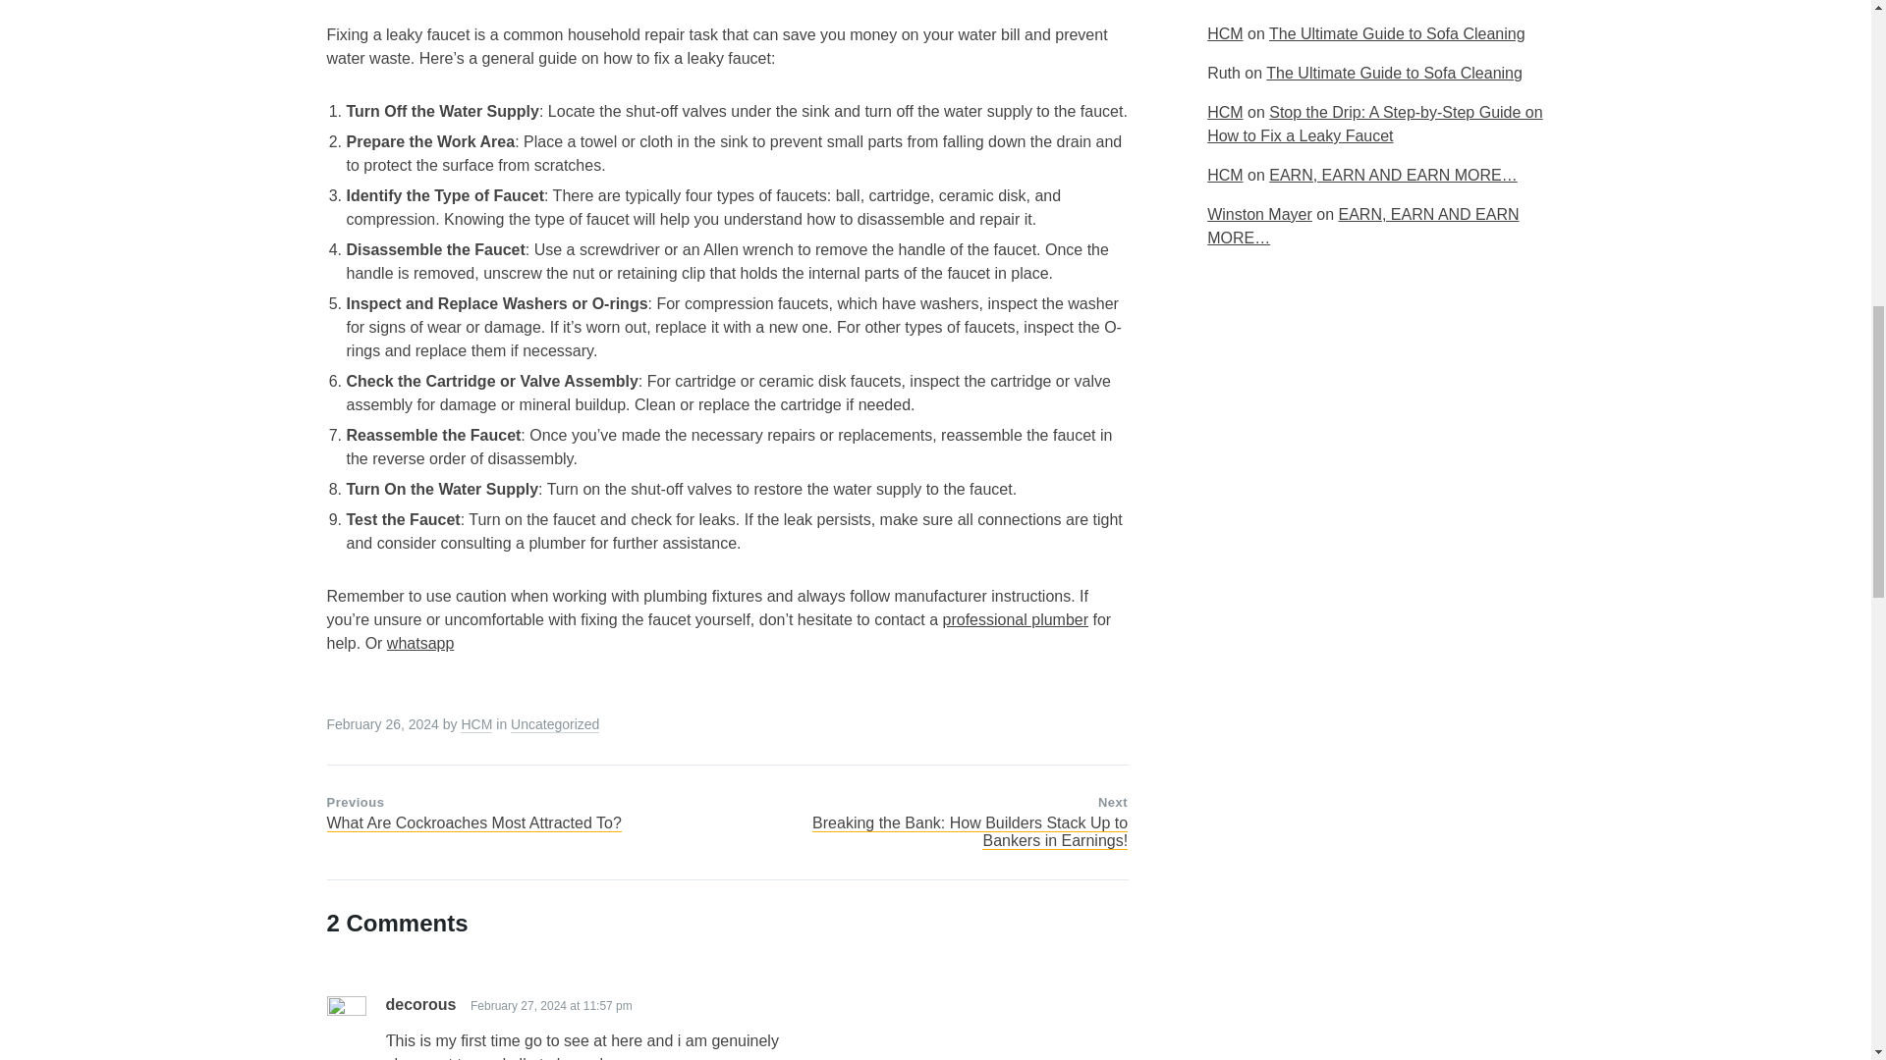 The width and height of the screenshot is (1886, 1060). I want to click on Uncategorized, so click(555, 724).